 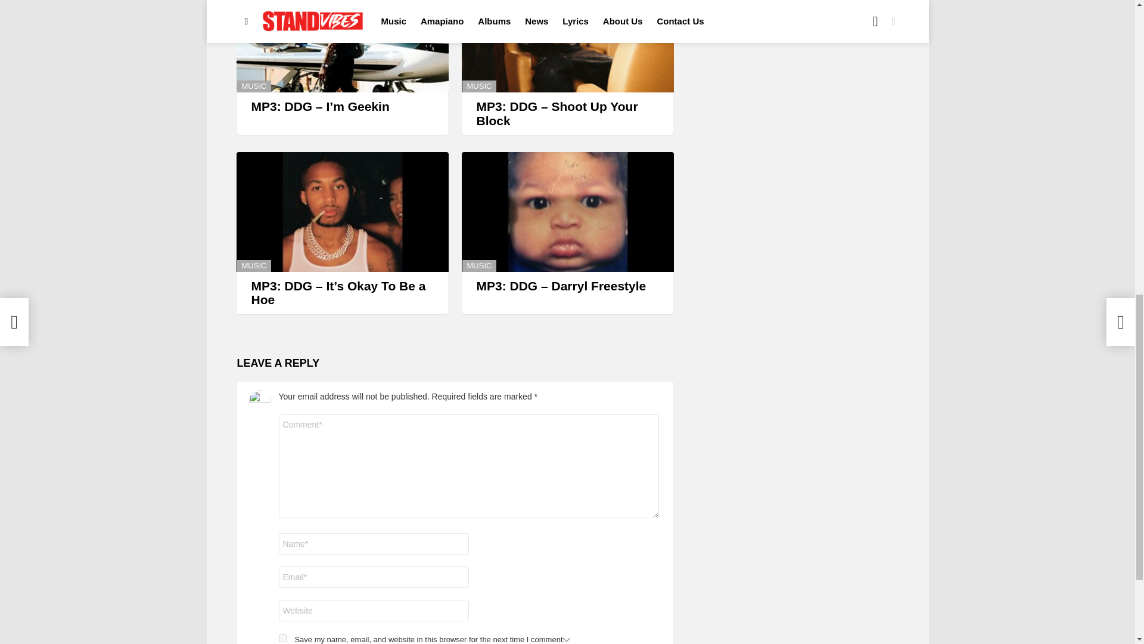 What do you see at coordinates (479, 86) in the screenshot?
I see `MUSIC` at bounding box center [479, 86].